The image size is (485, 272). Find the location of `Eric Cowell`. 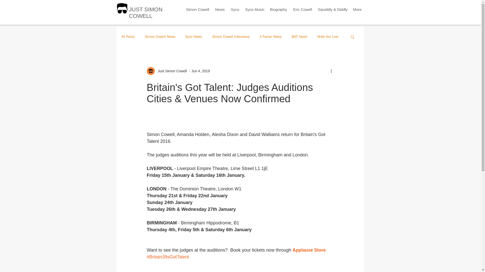

Eric Cowell is located at coordinates (302, 9).